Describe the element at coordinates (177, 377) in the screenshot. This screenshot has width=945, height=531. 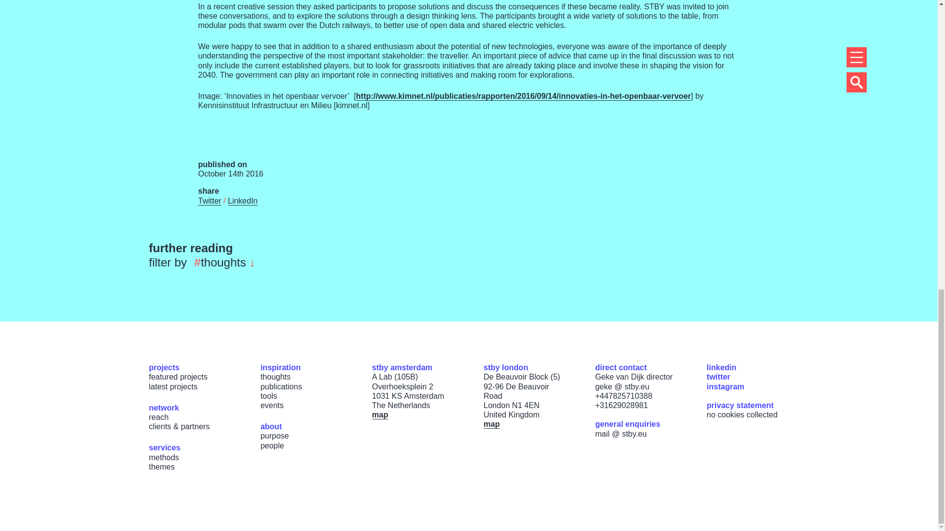
I see `featured projects` at that location.